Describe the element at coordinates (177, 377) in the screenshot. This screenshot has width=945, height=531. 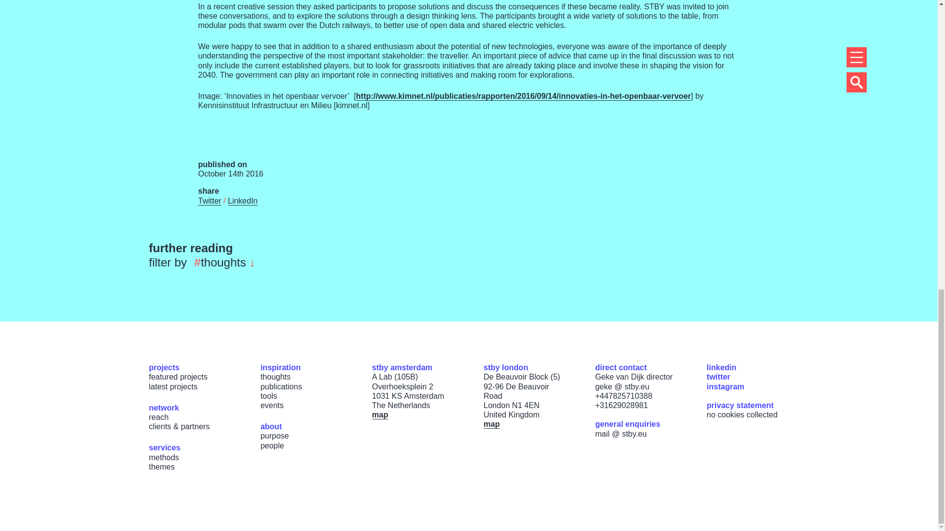
I see `featured projects` at that location.